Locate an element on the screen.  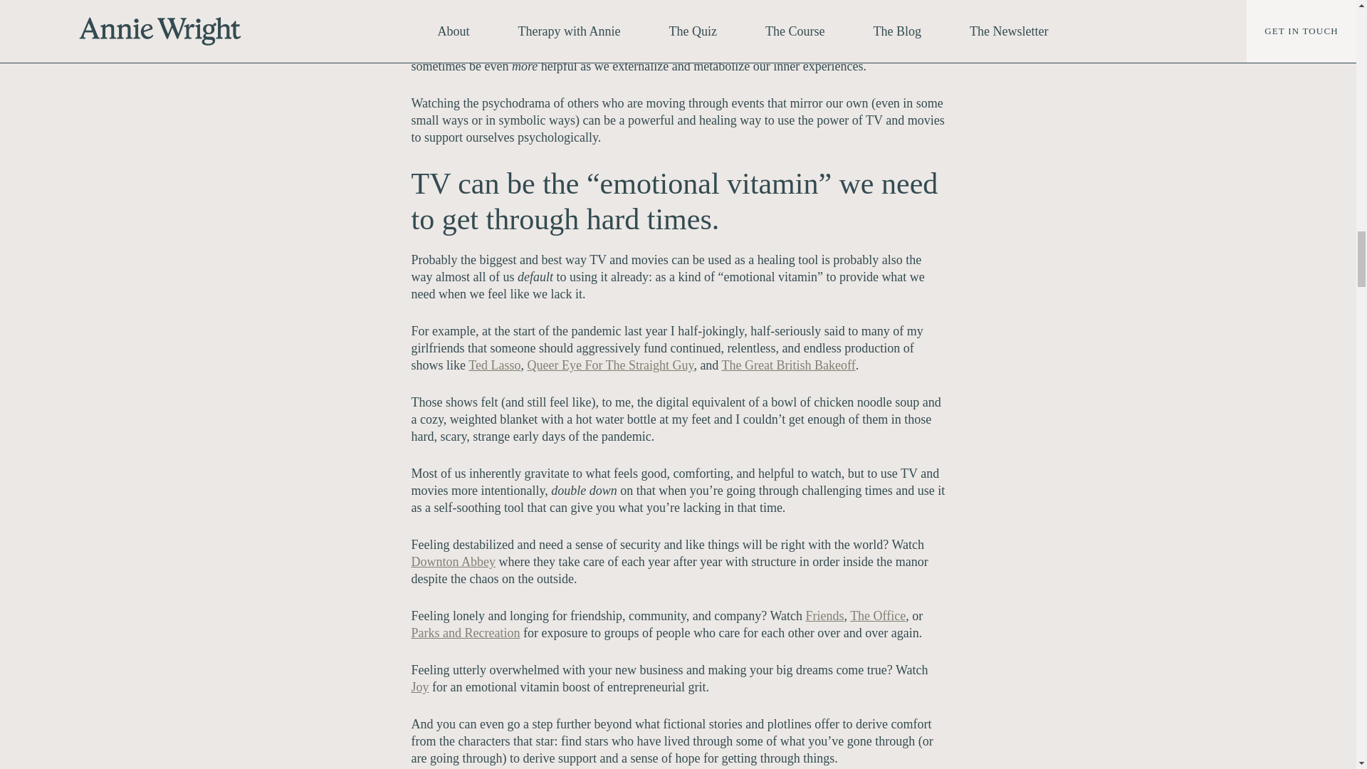
Ted Lasso is located at coordinates (494, 365).